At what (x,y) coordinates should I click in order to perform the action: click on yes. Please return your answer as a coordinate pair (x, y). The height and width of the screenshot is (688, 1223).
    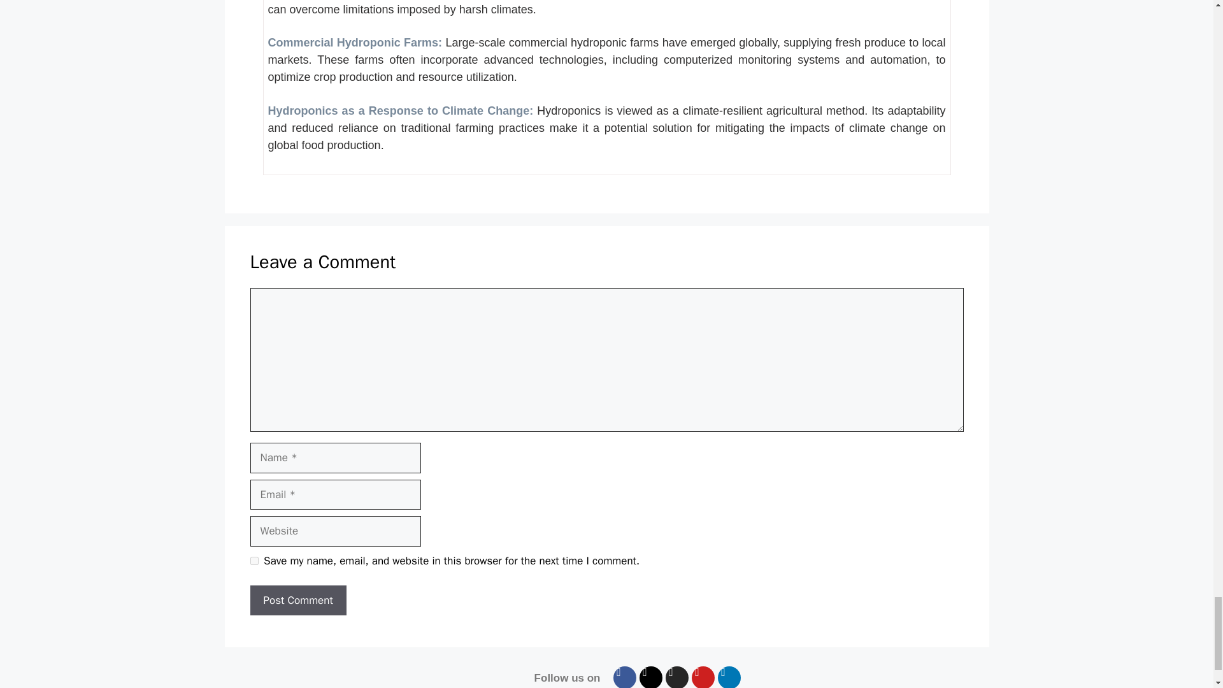
    Looking at the image, I should click on (254, 561).